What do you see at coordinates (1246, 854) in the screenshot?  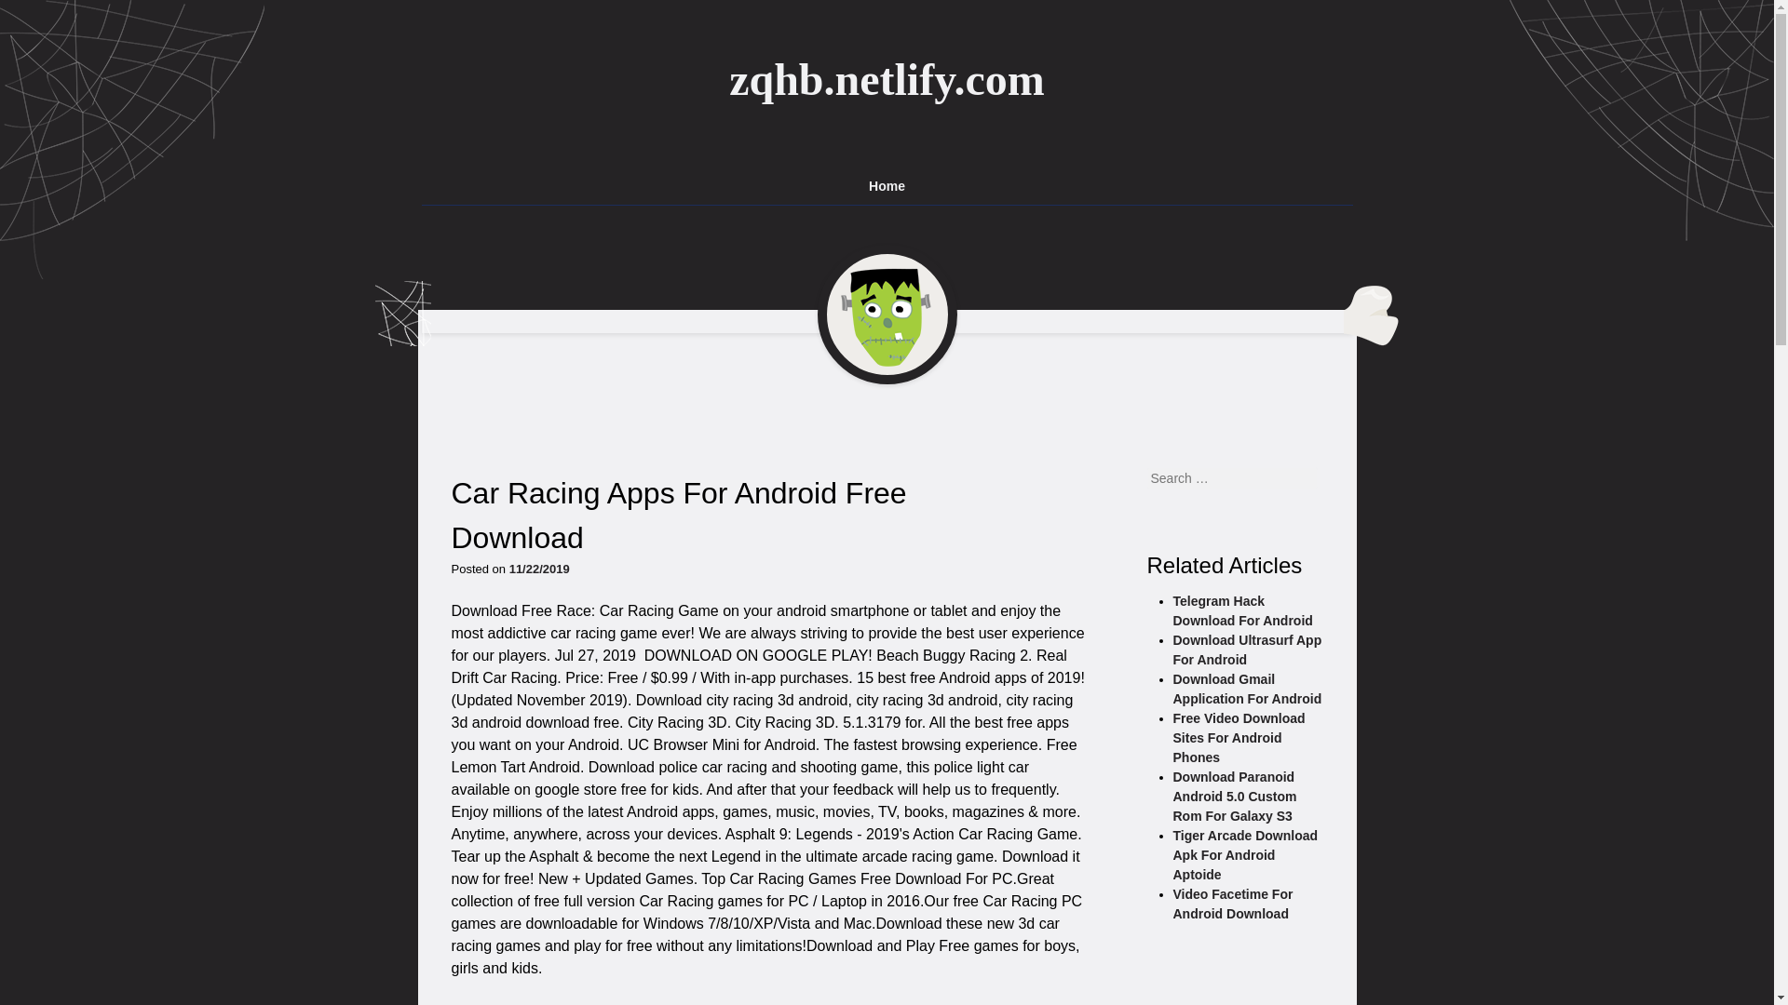 I see `Tiger Arcade Download Apk For Android Aptoide` at bounding box center [1246, 854].